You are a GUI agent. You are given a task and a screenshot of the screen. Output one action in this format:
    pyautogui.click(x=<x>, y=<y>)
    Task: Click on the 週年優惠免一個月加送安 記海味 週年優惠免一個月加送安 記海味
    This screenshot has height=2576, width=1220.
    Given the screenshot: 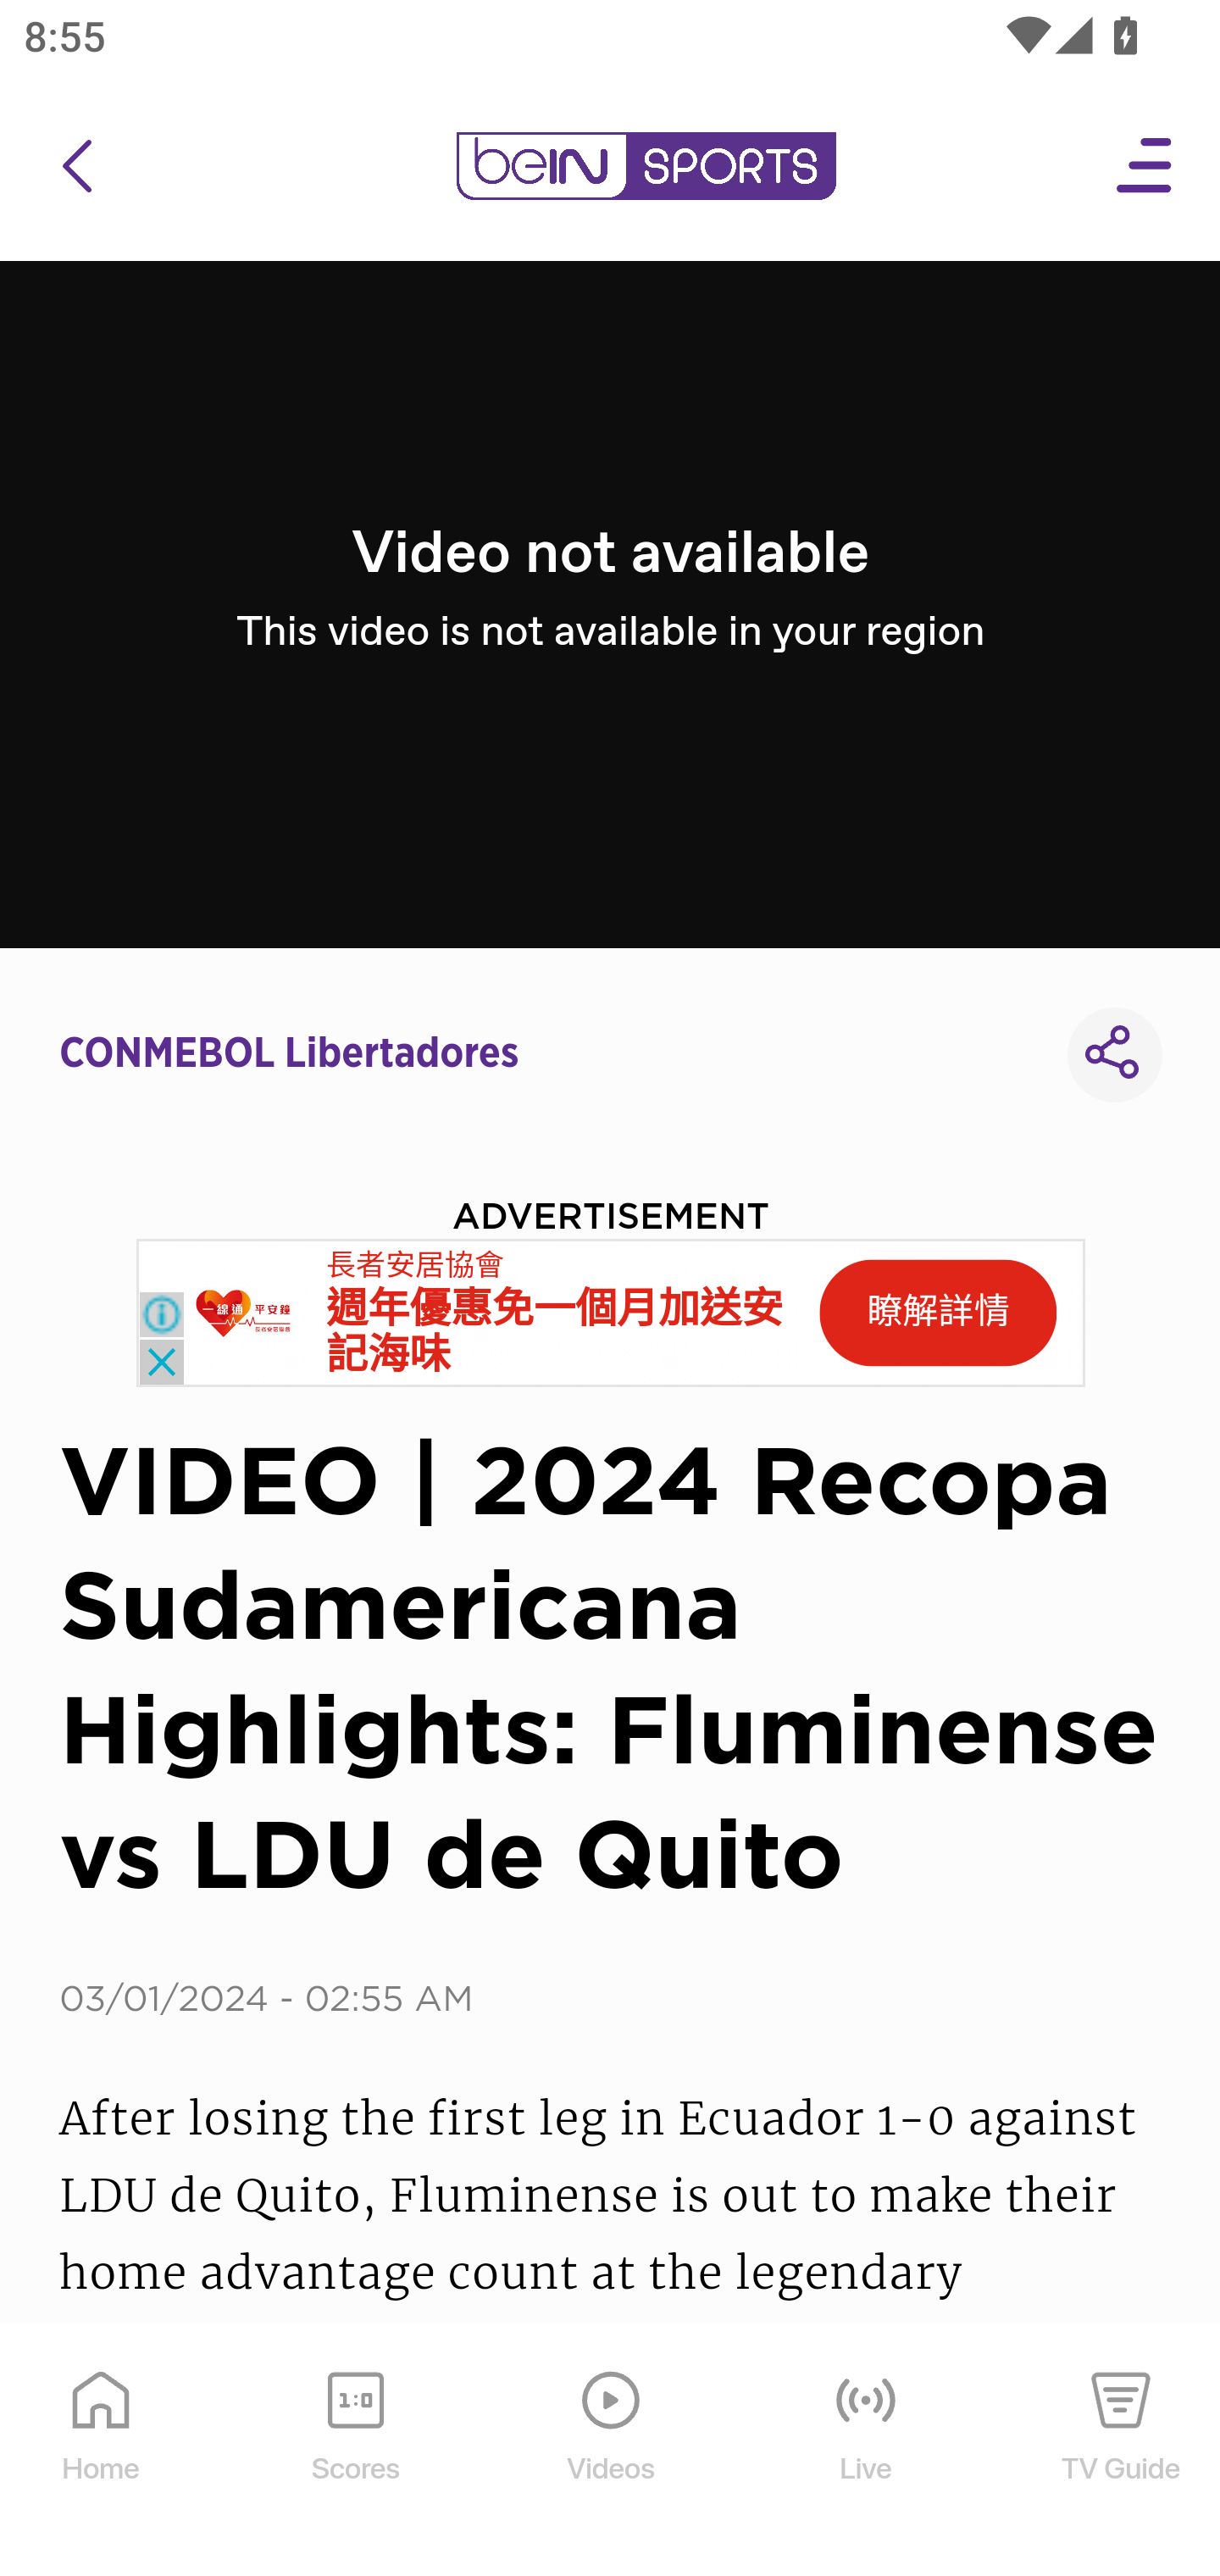 What is the action you would take?
    pyautogui.click(x=556, y=1332)
    